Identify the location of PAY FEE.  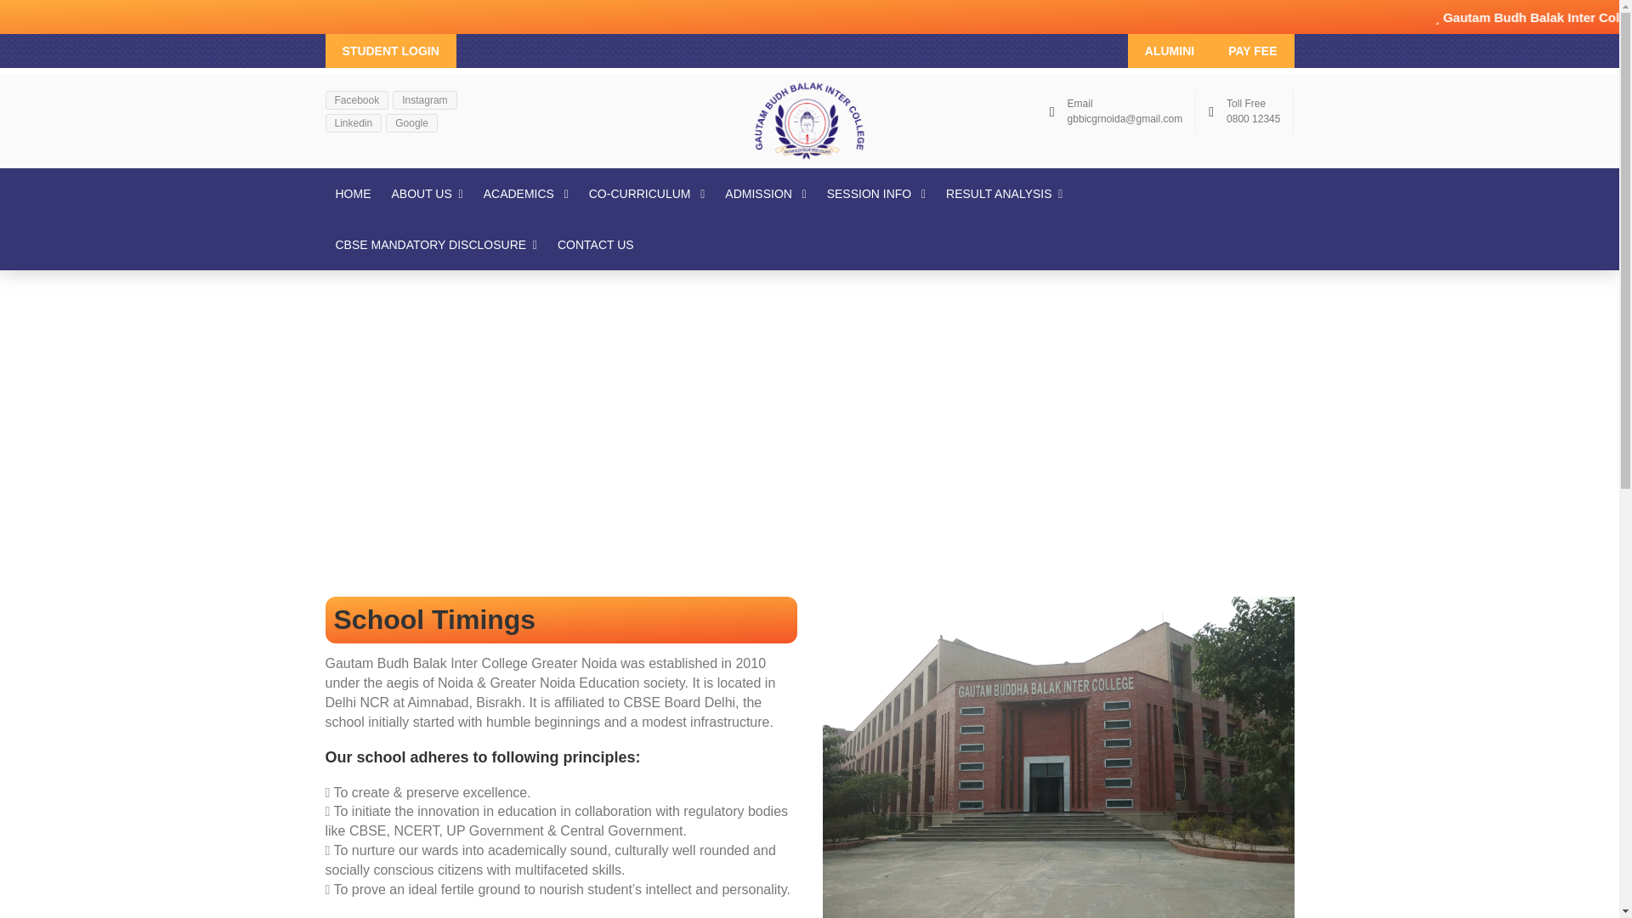
(1252, 50).